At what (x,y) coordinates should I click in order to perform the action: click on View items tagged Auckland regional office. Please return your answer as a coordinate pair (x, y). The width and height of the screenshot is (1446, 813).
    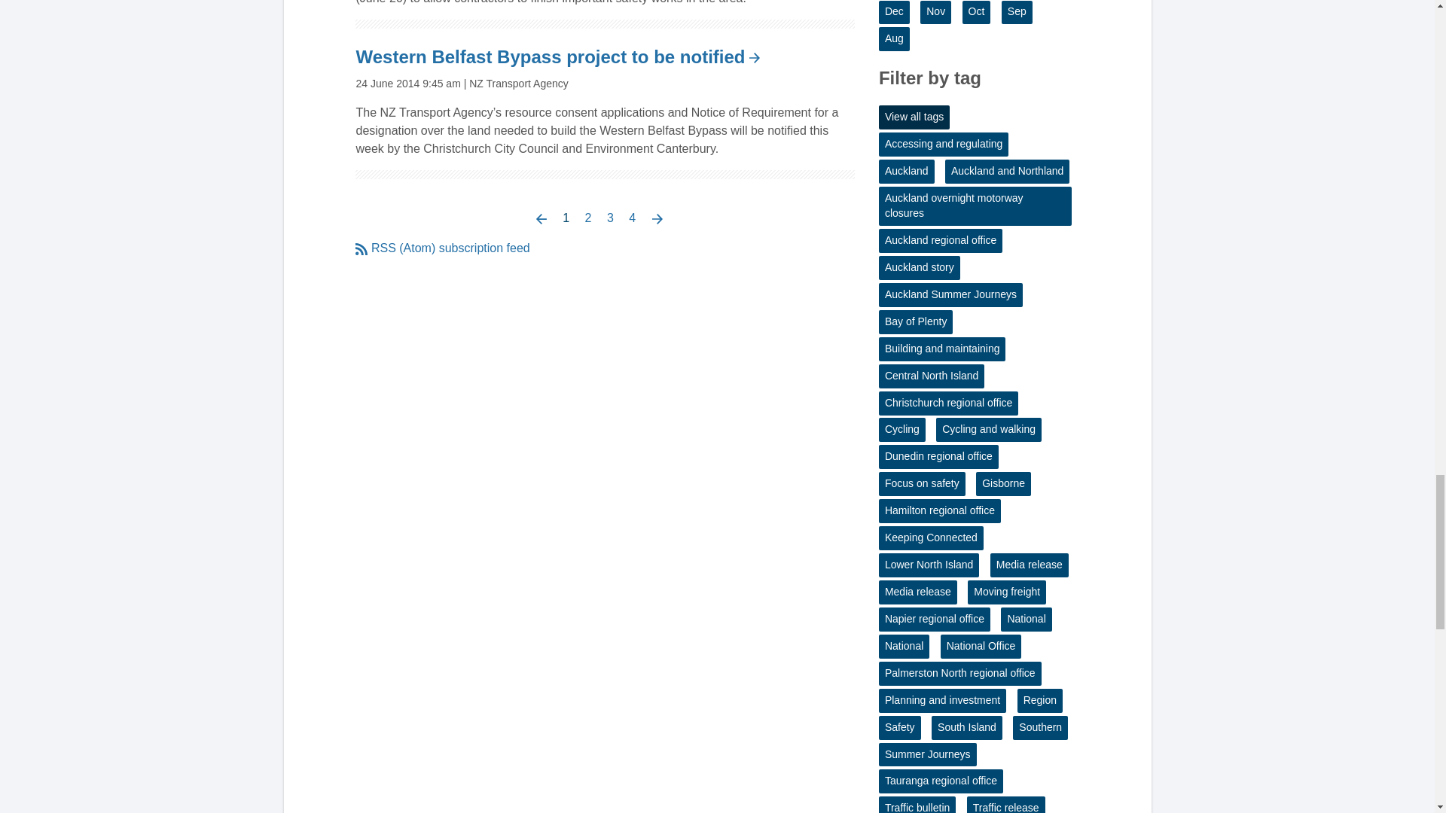
    Looking at the image, I should click on (940, 240).